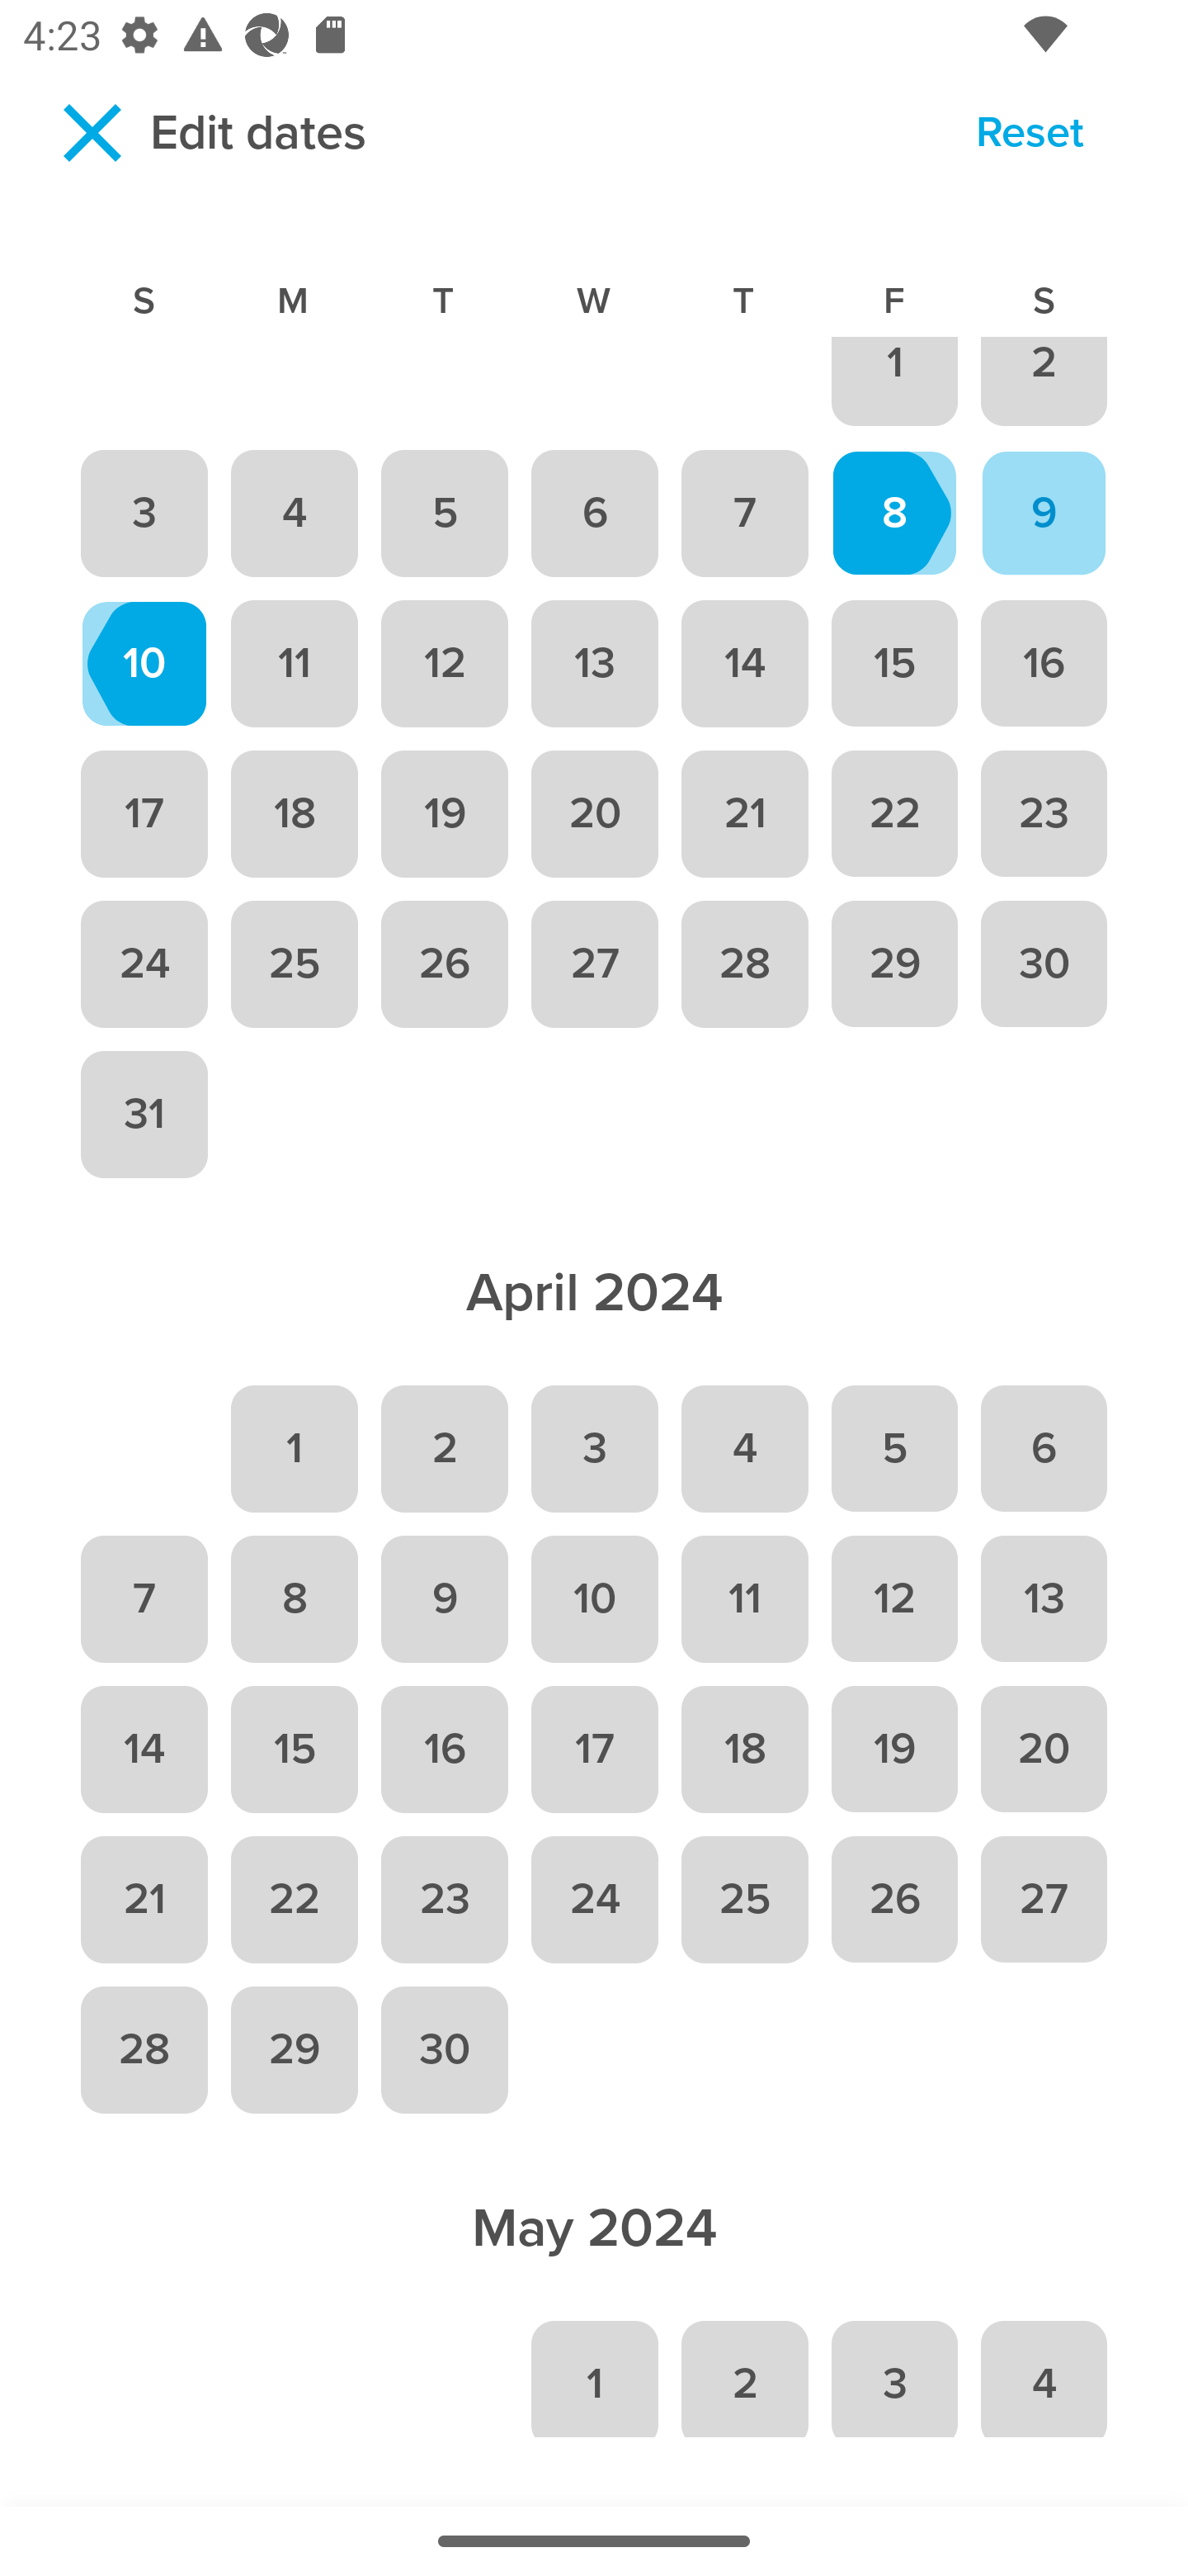 The height and width of the screenshot is (2576, 1188). Describe the element at coordinates (144, 1115) in the screenshot. I see `31` at that location.